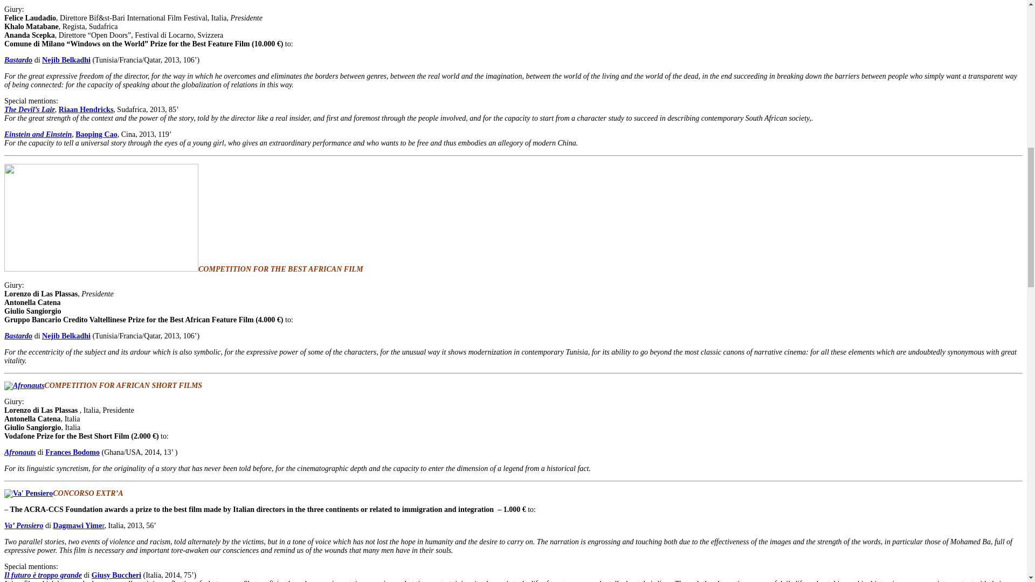  I want to click on Bastardo, so click(18, 335).